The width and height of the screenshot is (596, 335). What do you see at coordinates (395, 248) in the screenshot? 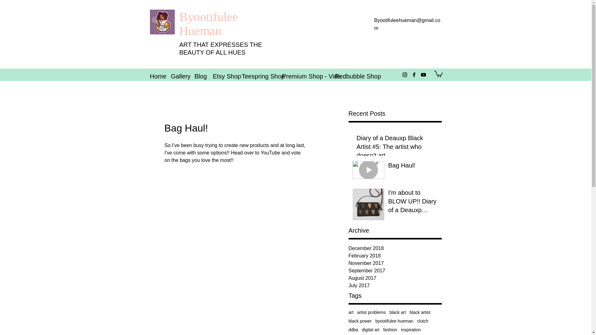
I see `December 2018` at bounding box center [395, 248].